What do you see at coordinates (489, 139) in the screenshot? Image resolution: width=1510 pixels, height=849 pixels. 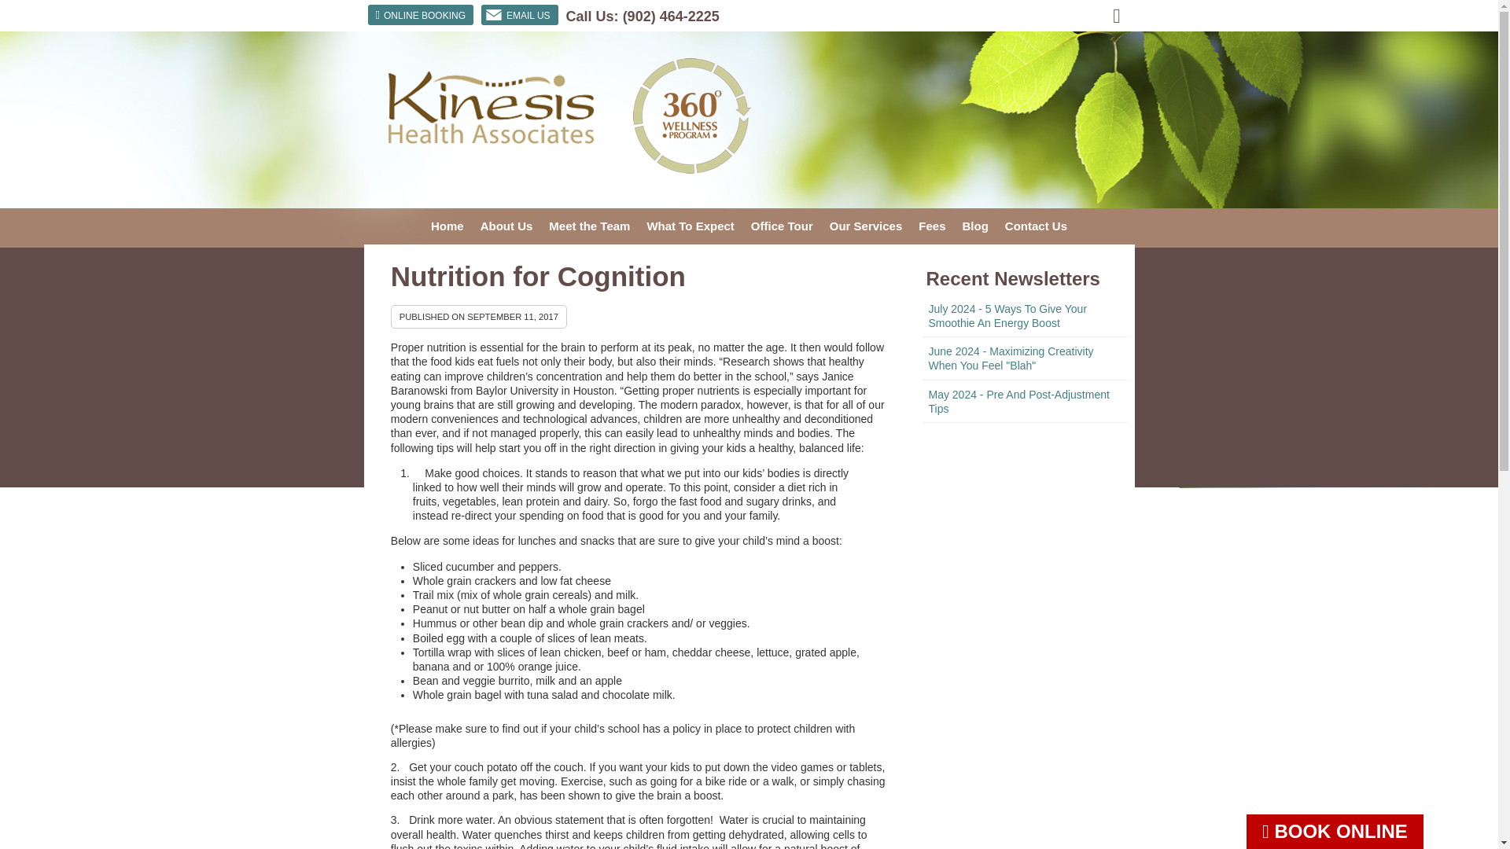 I see `Kinesis Health Associates` at bounding box center [489, 139].